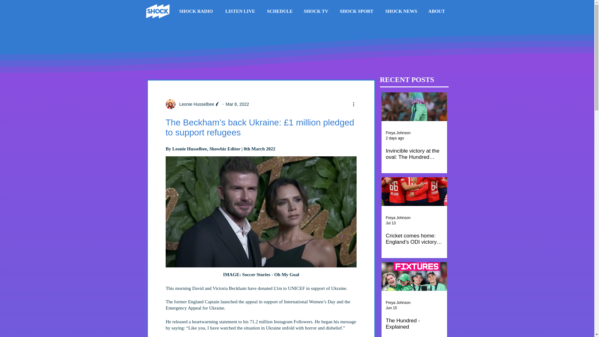 This screenshot has height=337, width=599. I want to click on The Hundred - Explained, so click(414, 324).